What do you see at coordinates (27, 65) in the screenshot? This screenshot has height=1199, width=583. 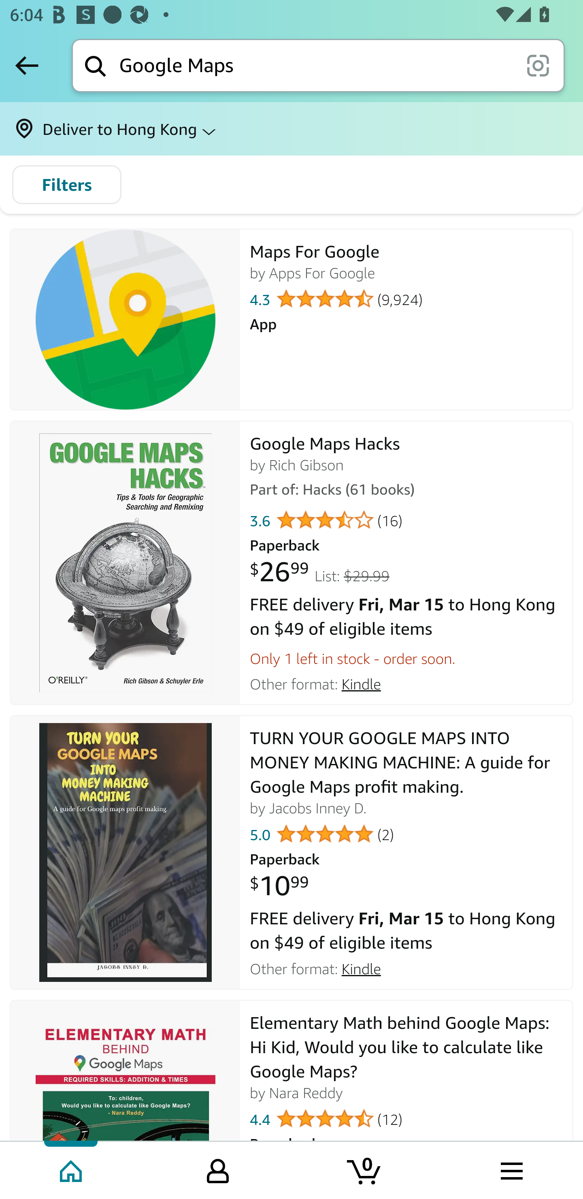 I see `Back` at bounding box center [27, 65].